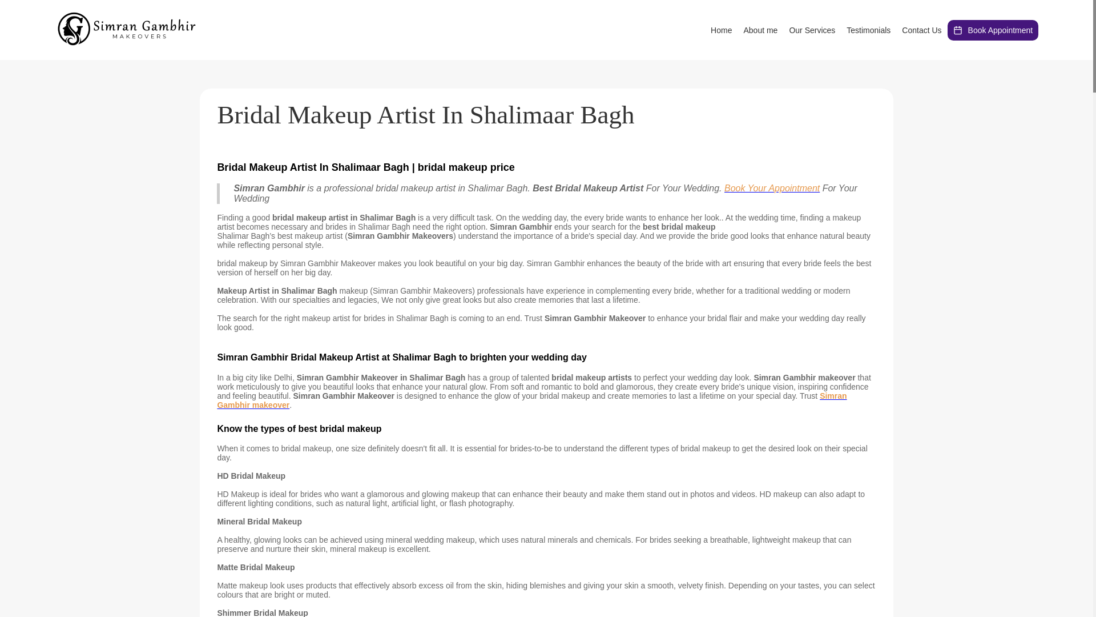 The image size is (1096, 617). What do you see at coordinates (868, 30) in the screenshot?
I see `Blogs` at bounding box center [868, 30].